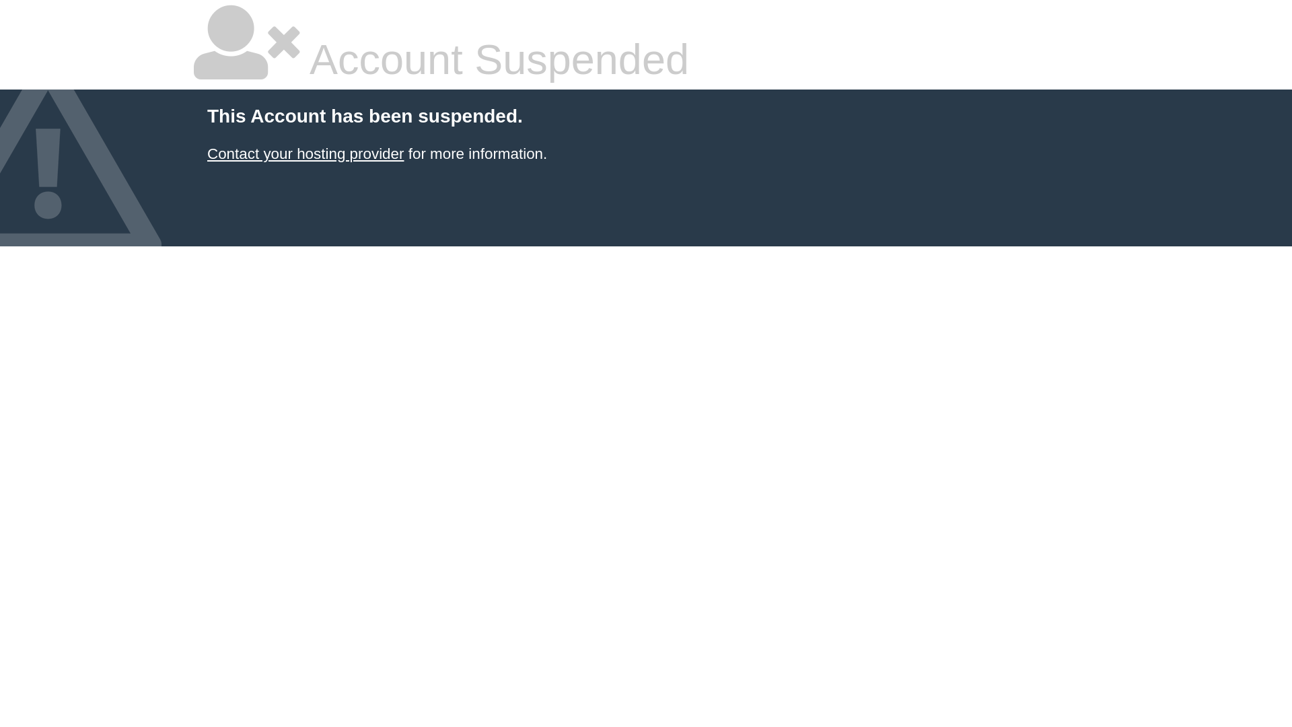 This screenshot has height=727, width=1292. What do you see at coordinates (306, 153) in the screenshot?
I see `Contact your hosting provider` at bounding box center [306, 153].